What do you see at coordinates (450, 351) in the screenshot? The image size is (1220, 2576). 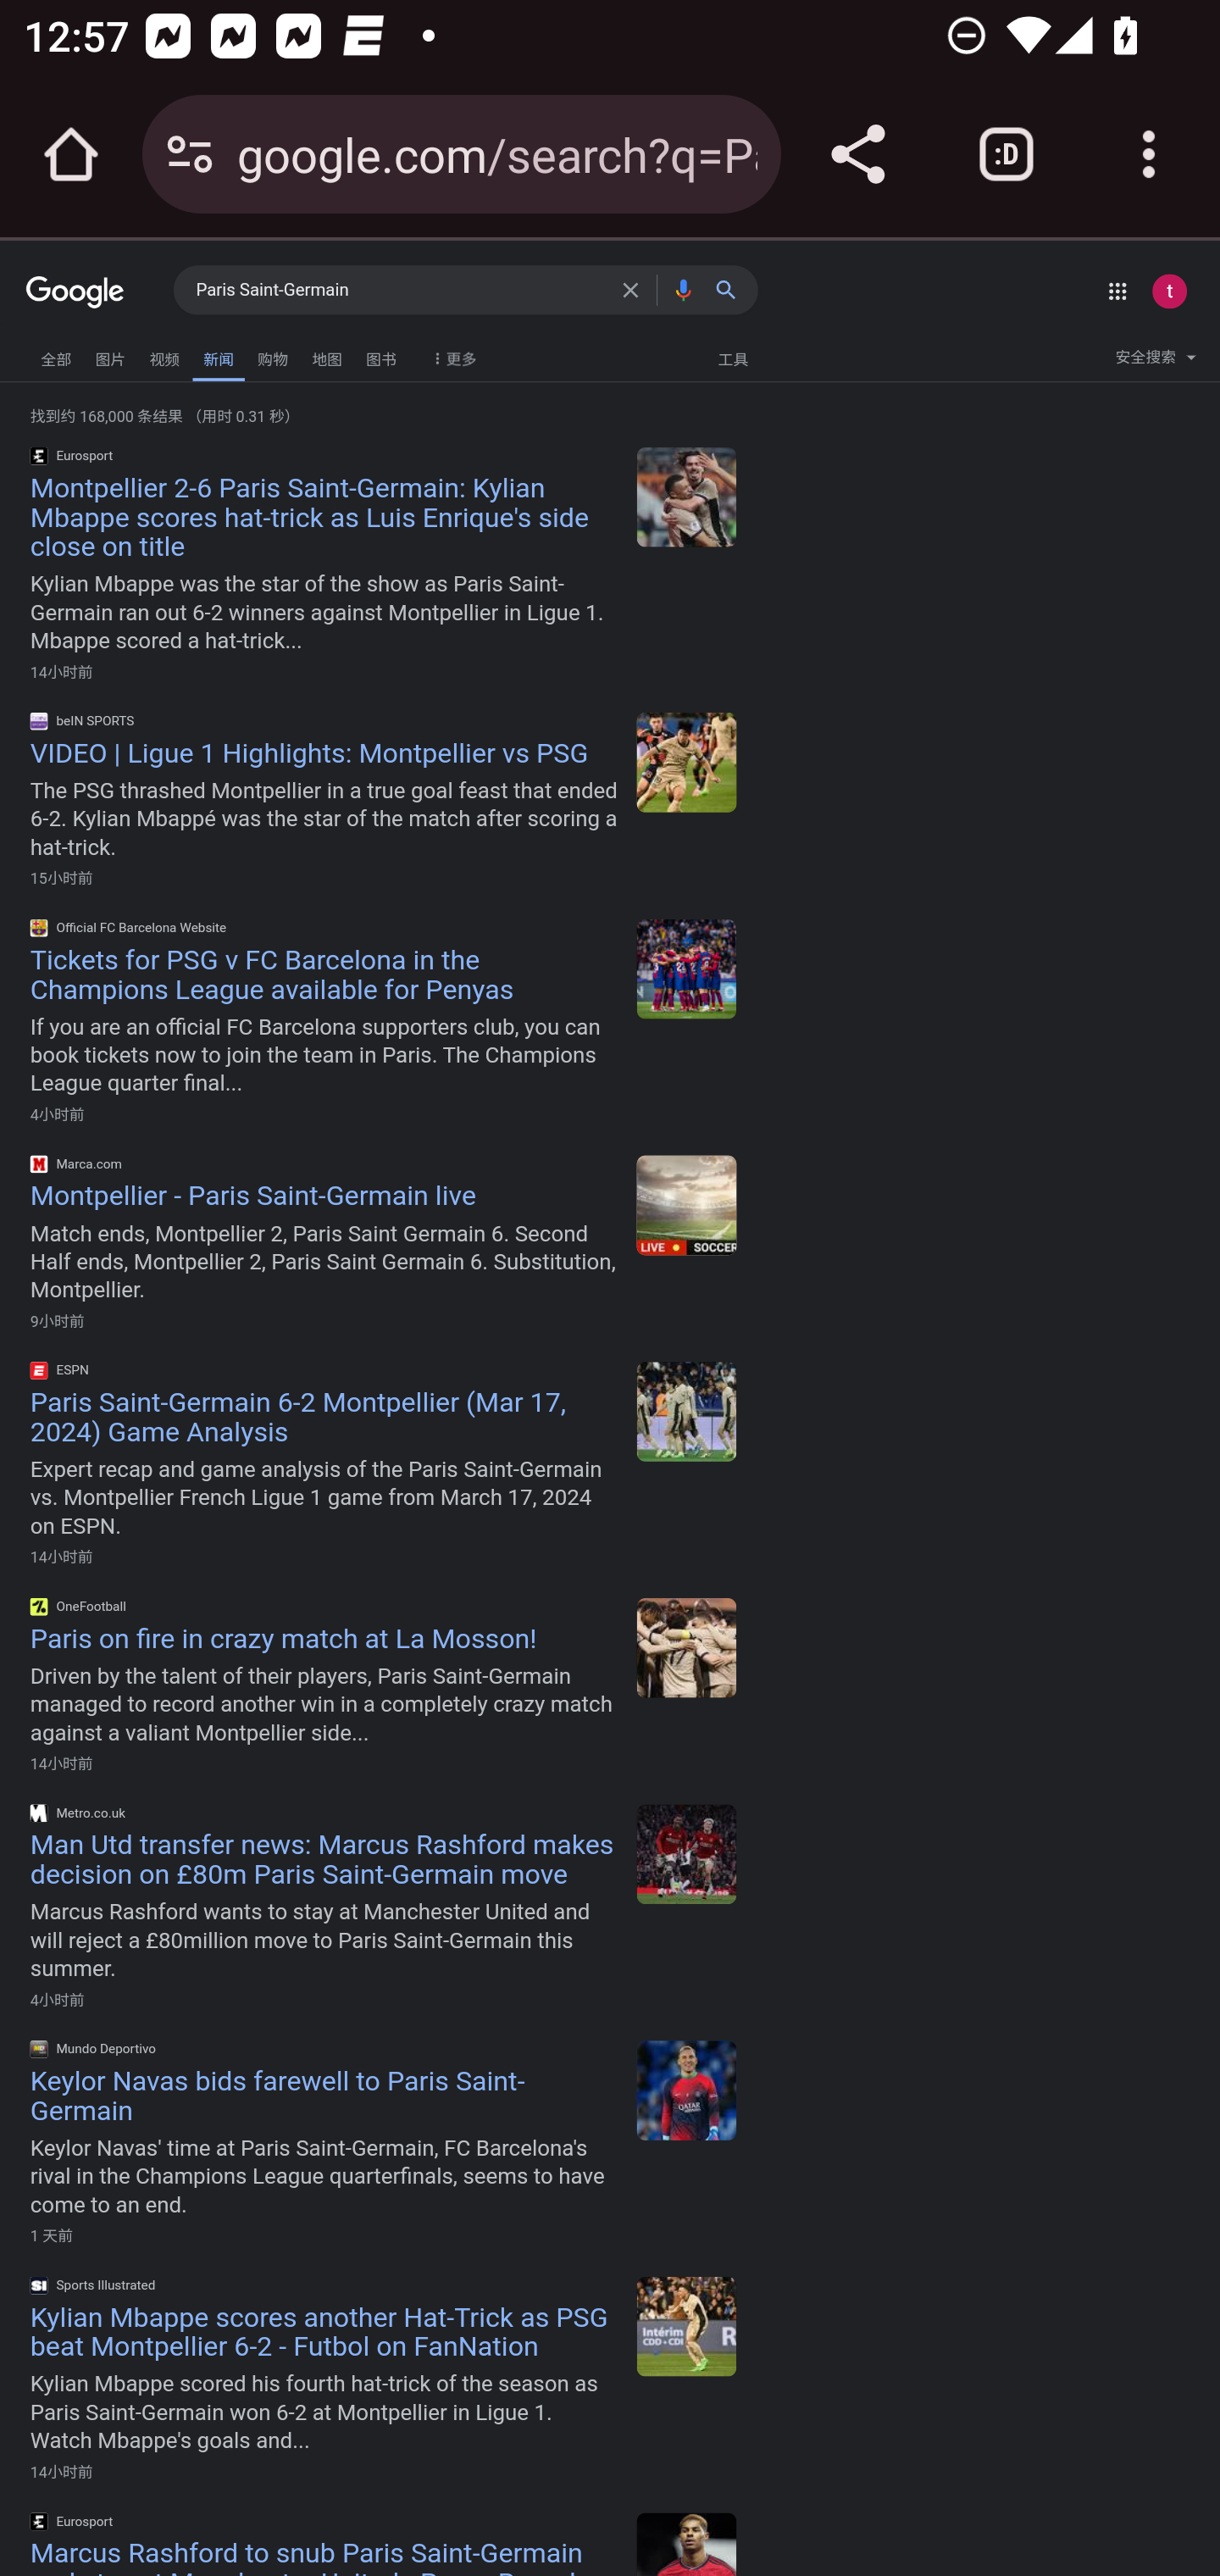 I see `More Filters` at bounding box center [450, 351].